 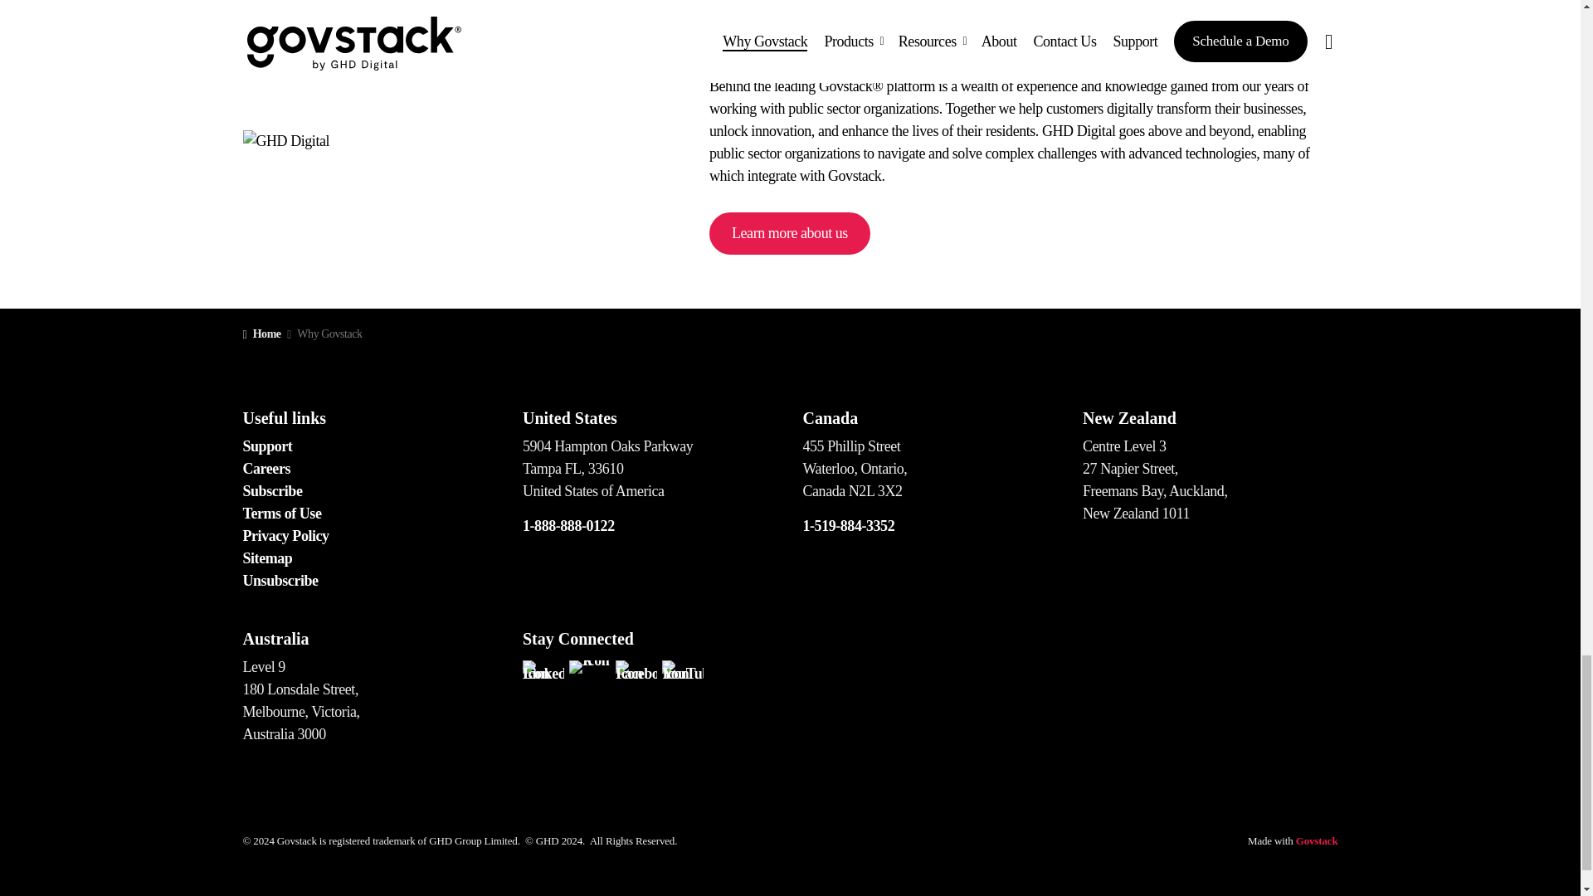 What do you see at coordinates (281, 513) in the screenshot?
I see `Terms of Use` at bounding box center [281, 513].